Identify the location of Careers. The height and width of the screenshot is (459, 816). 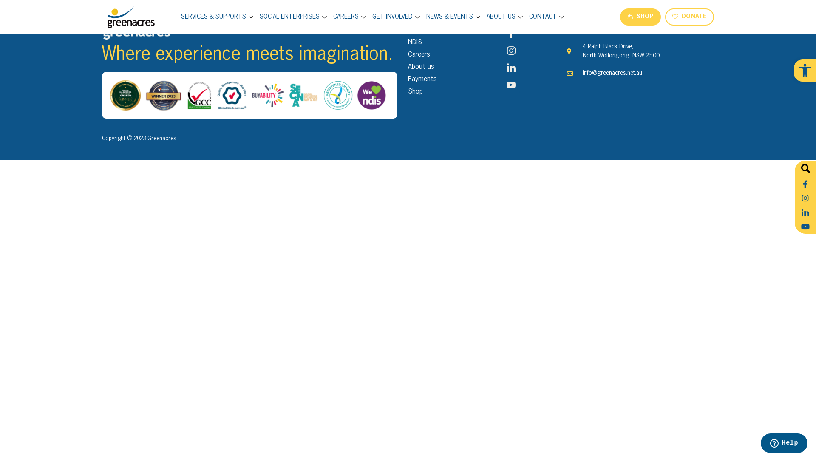
(452, 55).